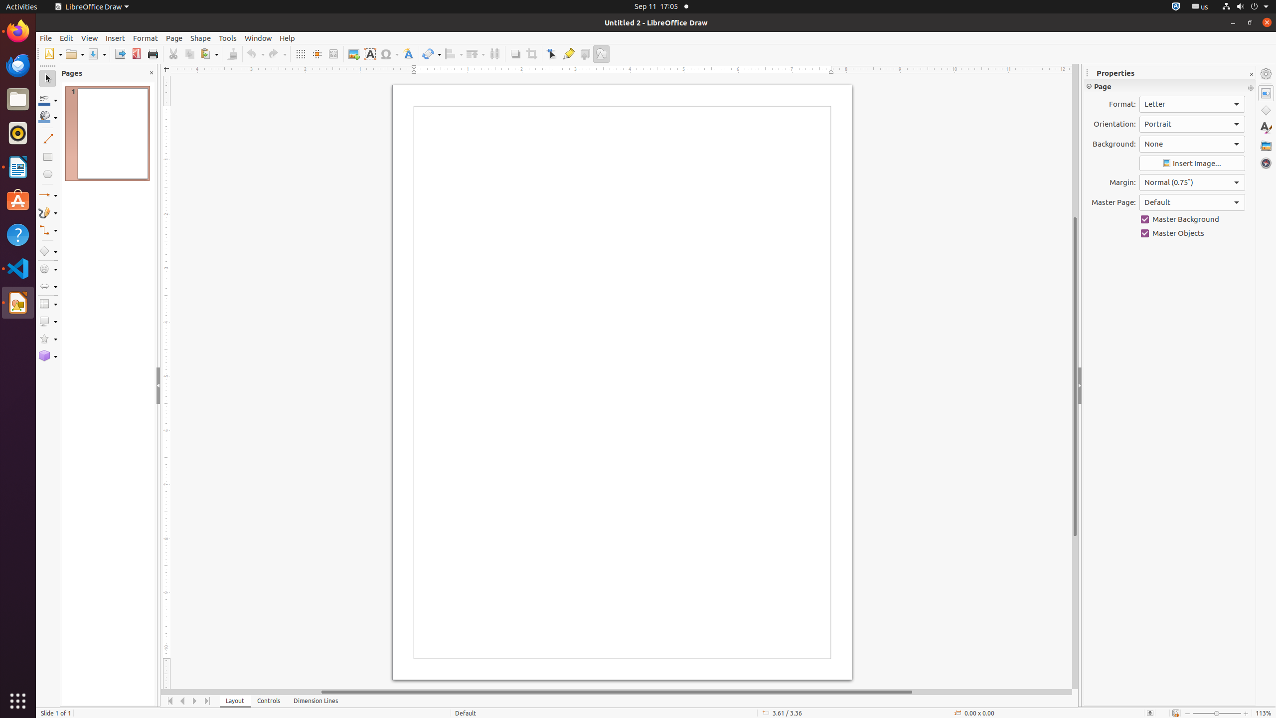 The height and width of the screenshot is (718, 1276). What do you see at coordinates (1266, 111) in the screenshot?
I see `Shapes` at bounding box center [1266, 111].